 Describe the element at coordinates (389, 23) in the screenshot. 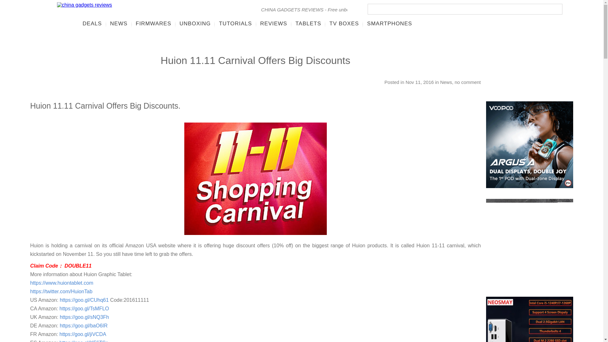

I see `SMARTPHONES` at that location.